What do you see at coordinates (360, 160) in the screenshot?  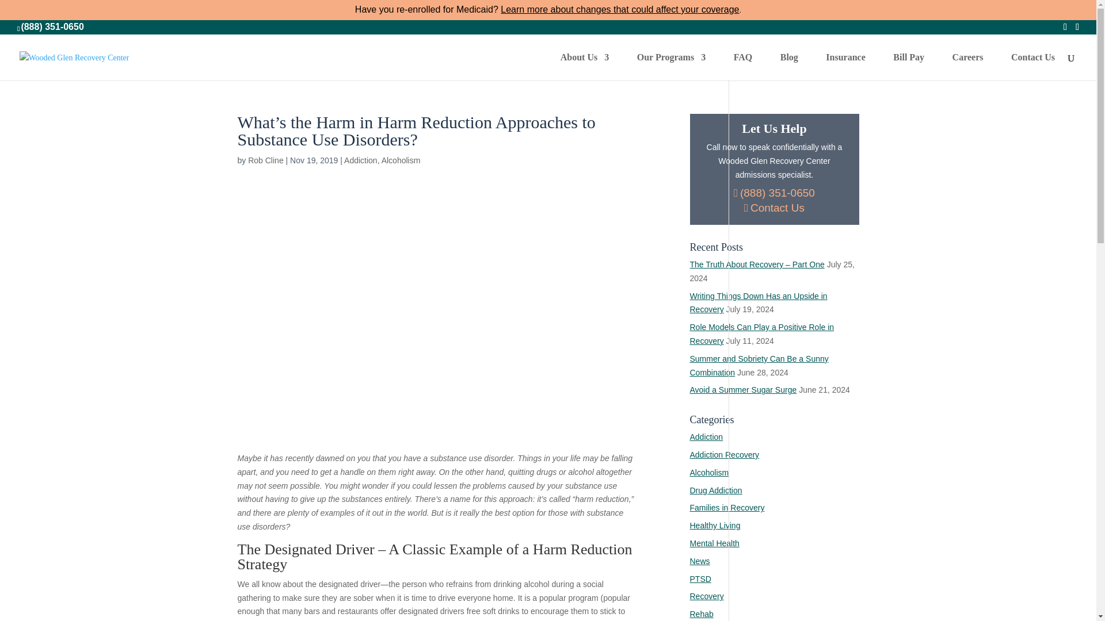 I see `Addiction` at bounding box center [360, 160].